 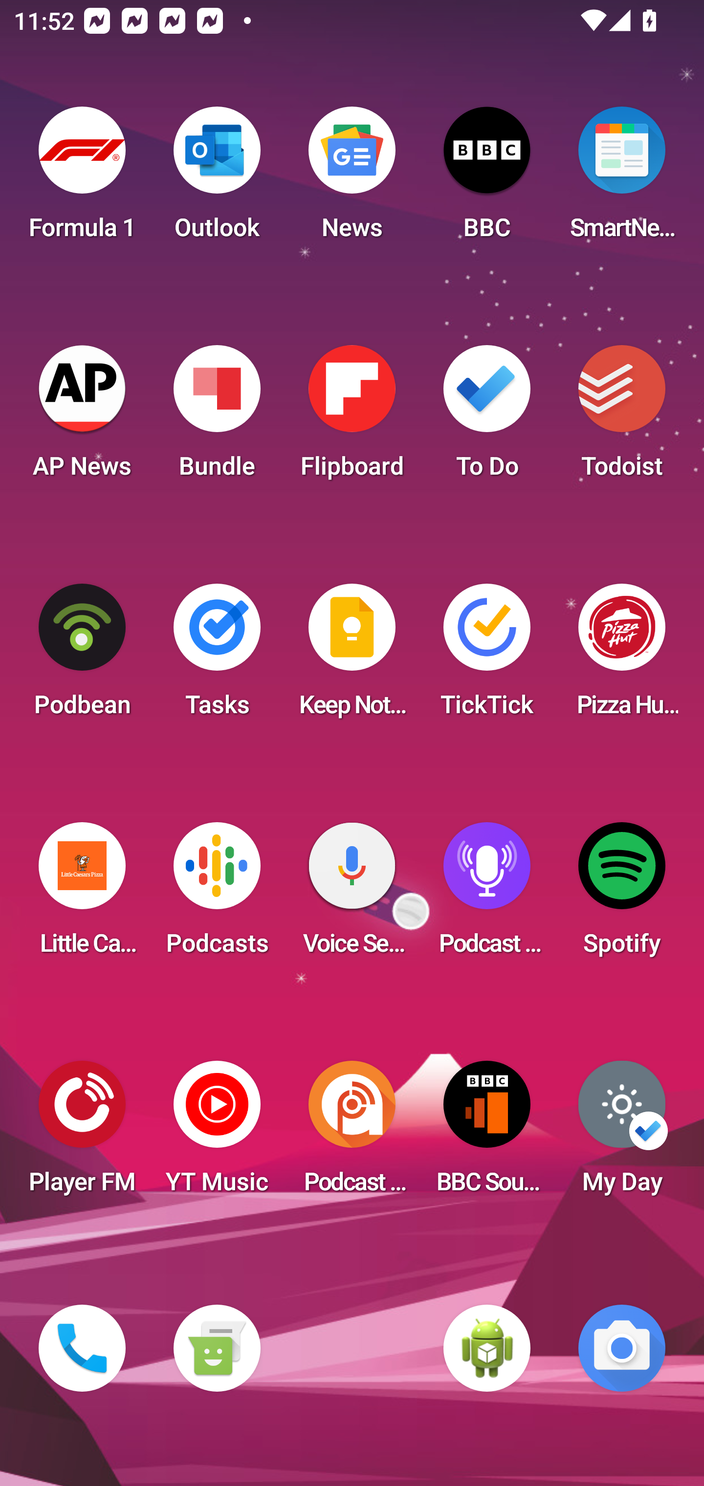 I want to click on Keep Notes, so click(x=352, y=656).